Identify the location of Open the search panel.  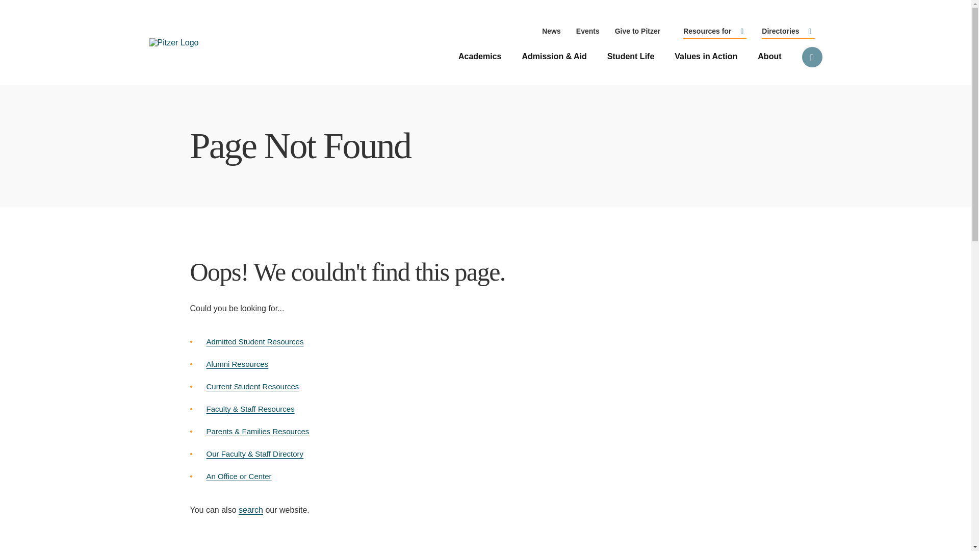
(812, 57).